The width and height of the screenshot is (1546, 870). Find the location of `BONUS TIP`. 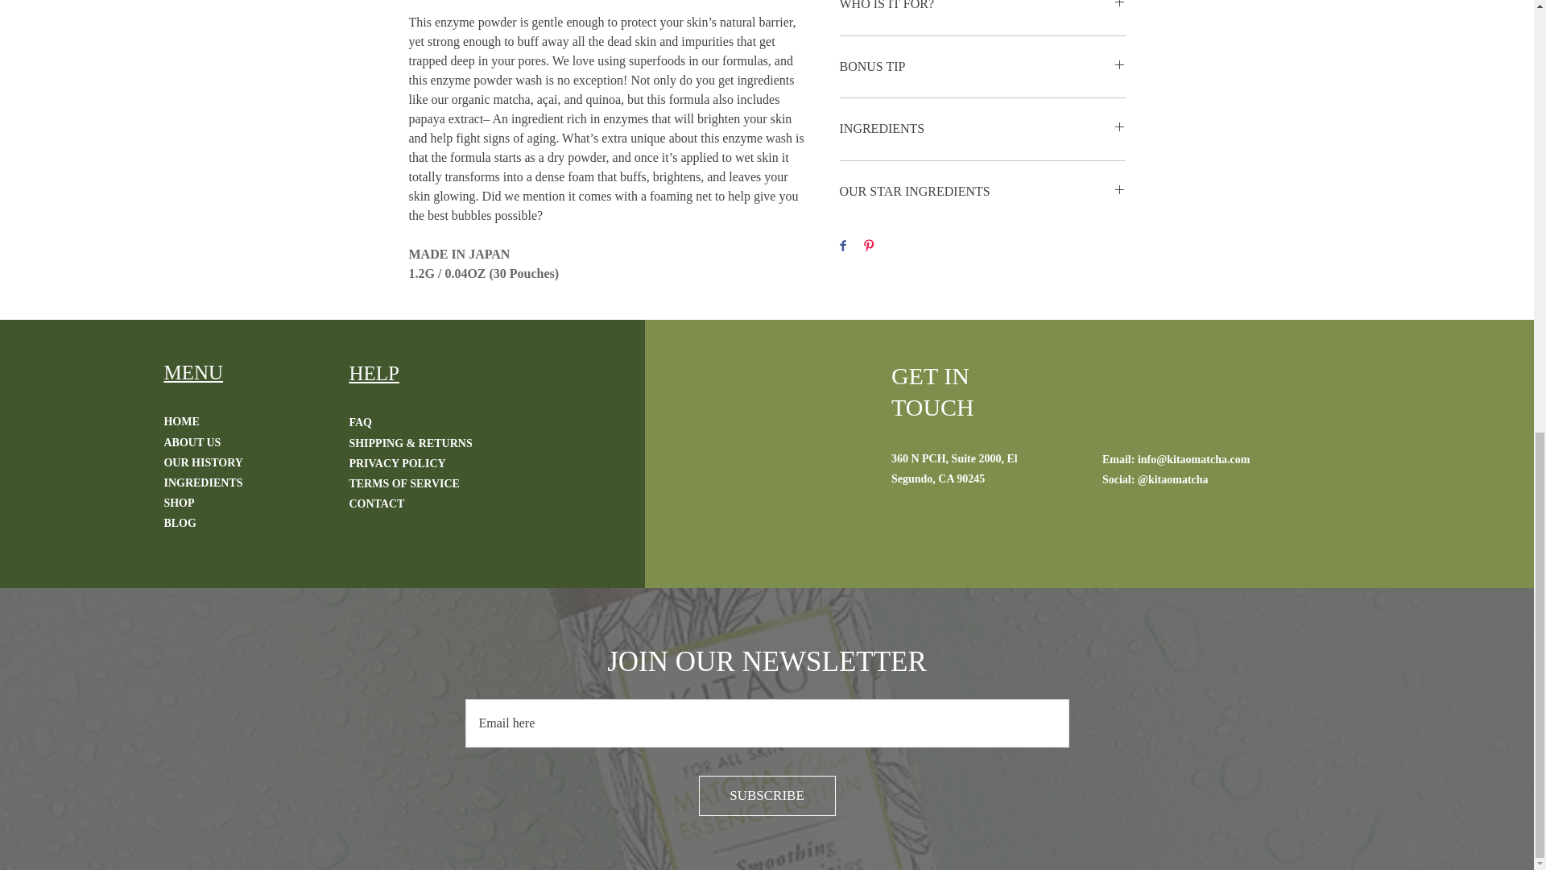

BONUS TIP is located at coordinates (982, 68).